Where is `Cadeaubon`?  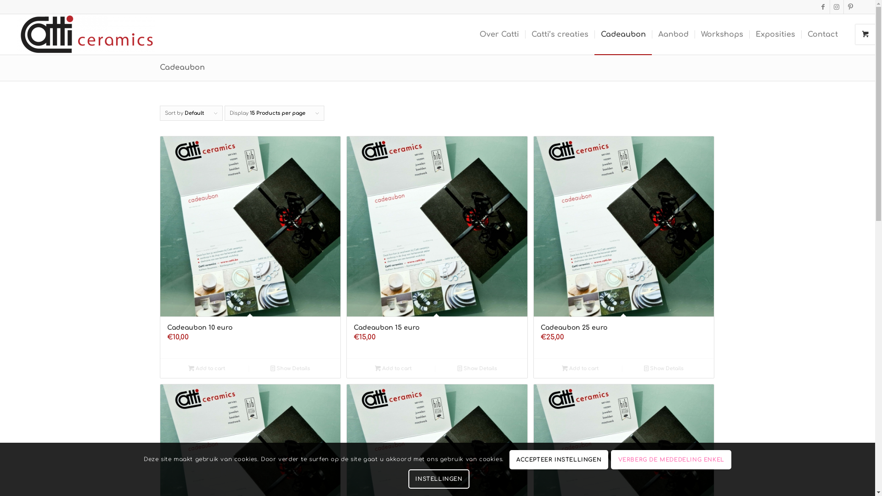 Cadeaubon is located at coordinates (623, 34).